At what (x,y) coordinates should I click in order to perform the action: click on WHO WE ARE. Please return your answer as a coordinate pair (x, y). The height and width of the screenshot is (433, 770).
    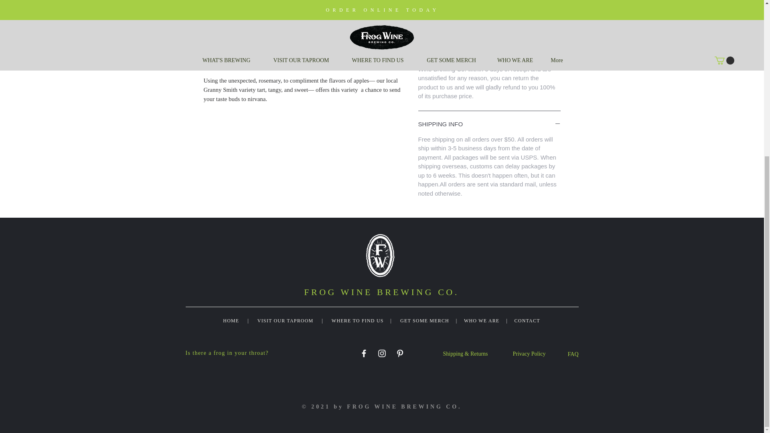
    Looking at the image, I should click on (481, 320).